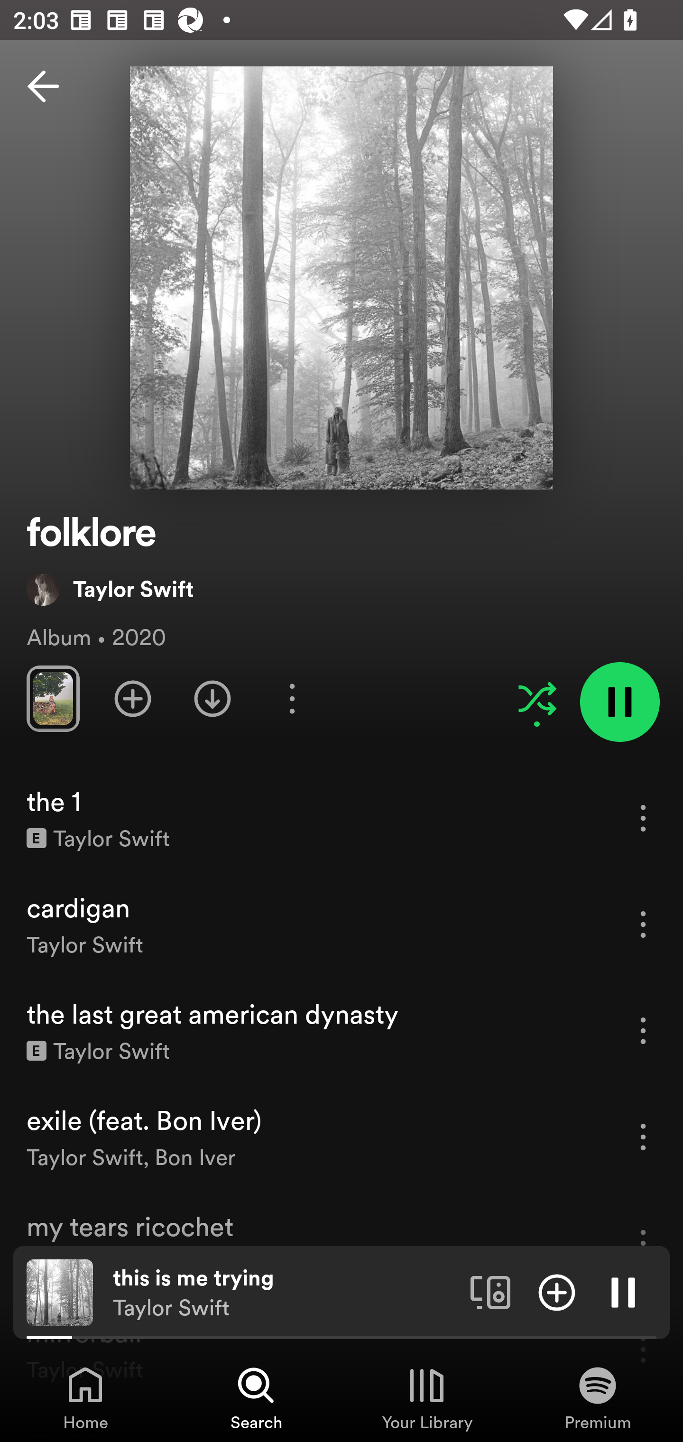 The height and width of the screenshot is (1442, 683). I want to click on Premium, Tab 4 of 4 Premium Premium, so click(598, 1397).